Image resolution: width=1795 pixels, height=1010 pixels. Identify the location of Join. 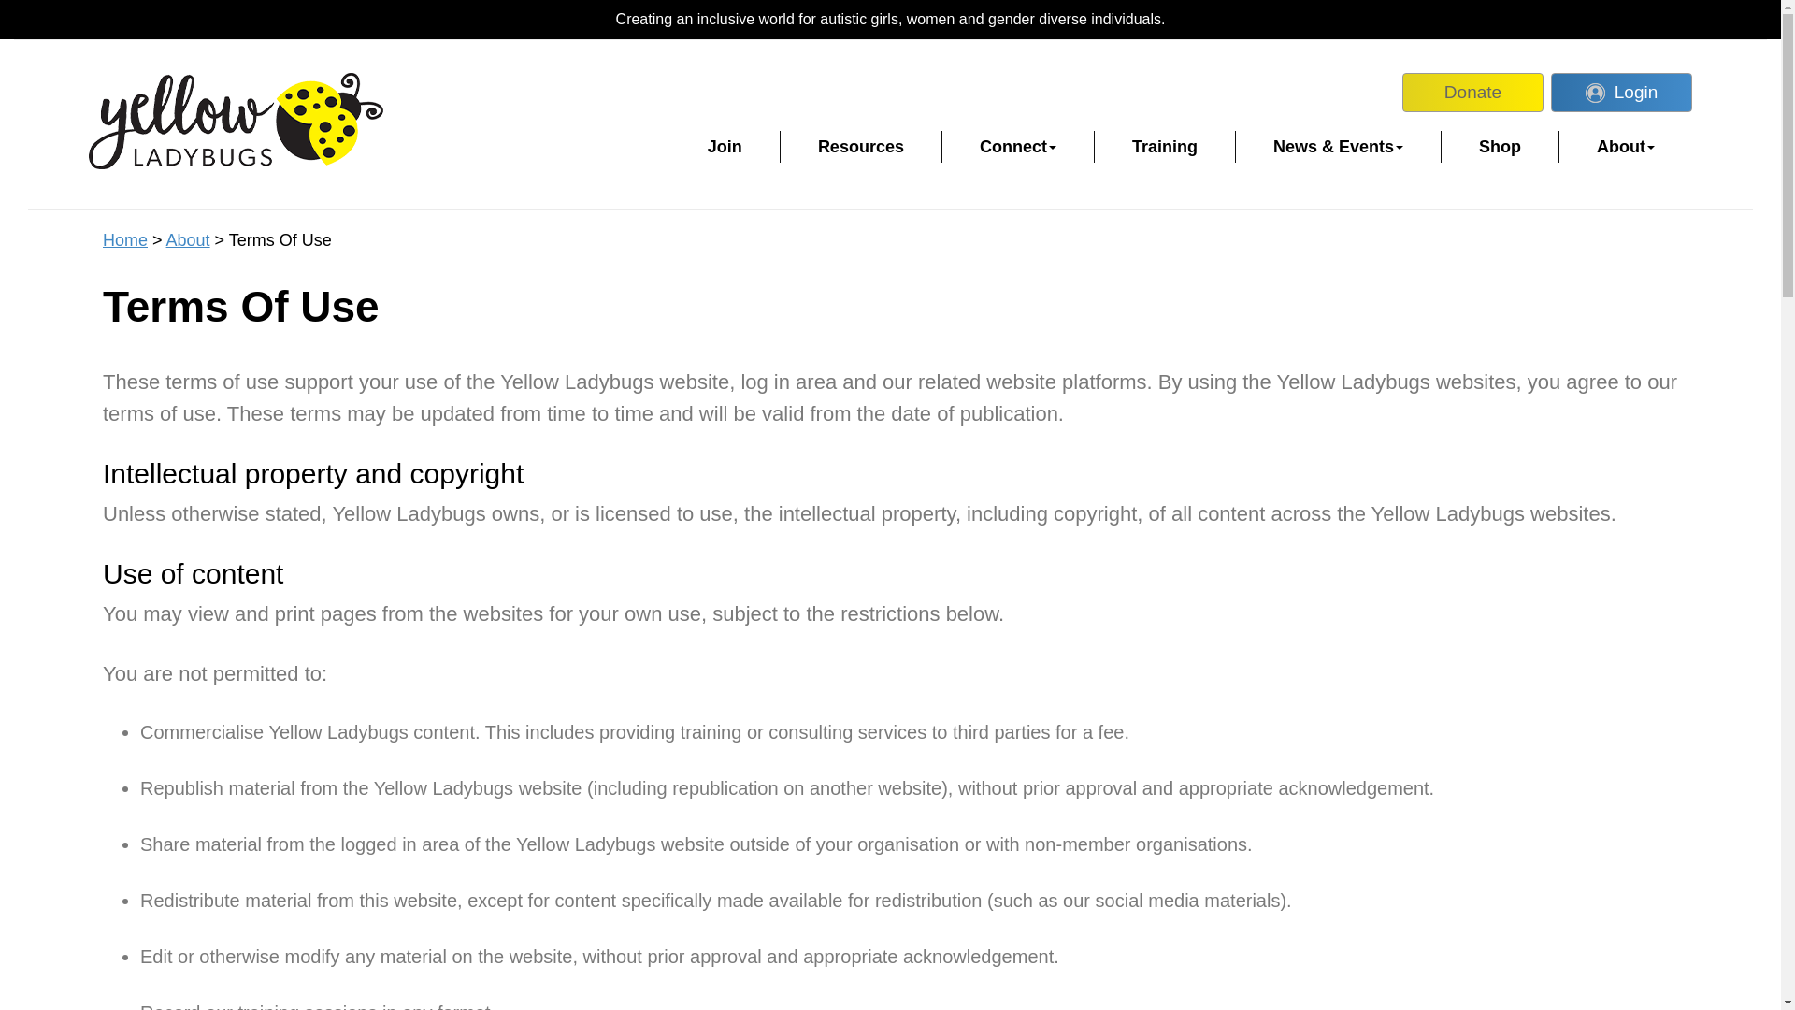
(725, 146).